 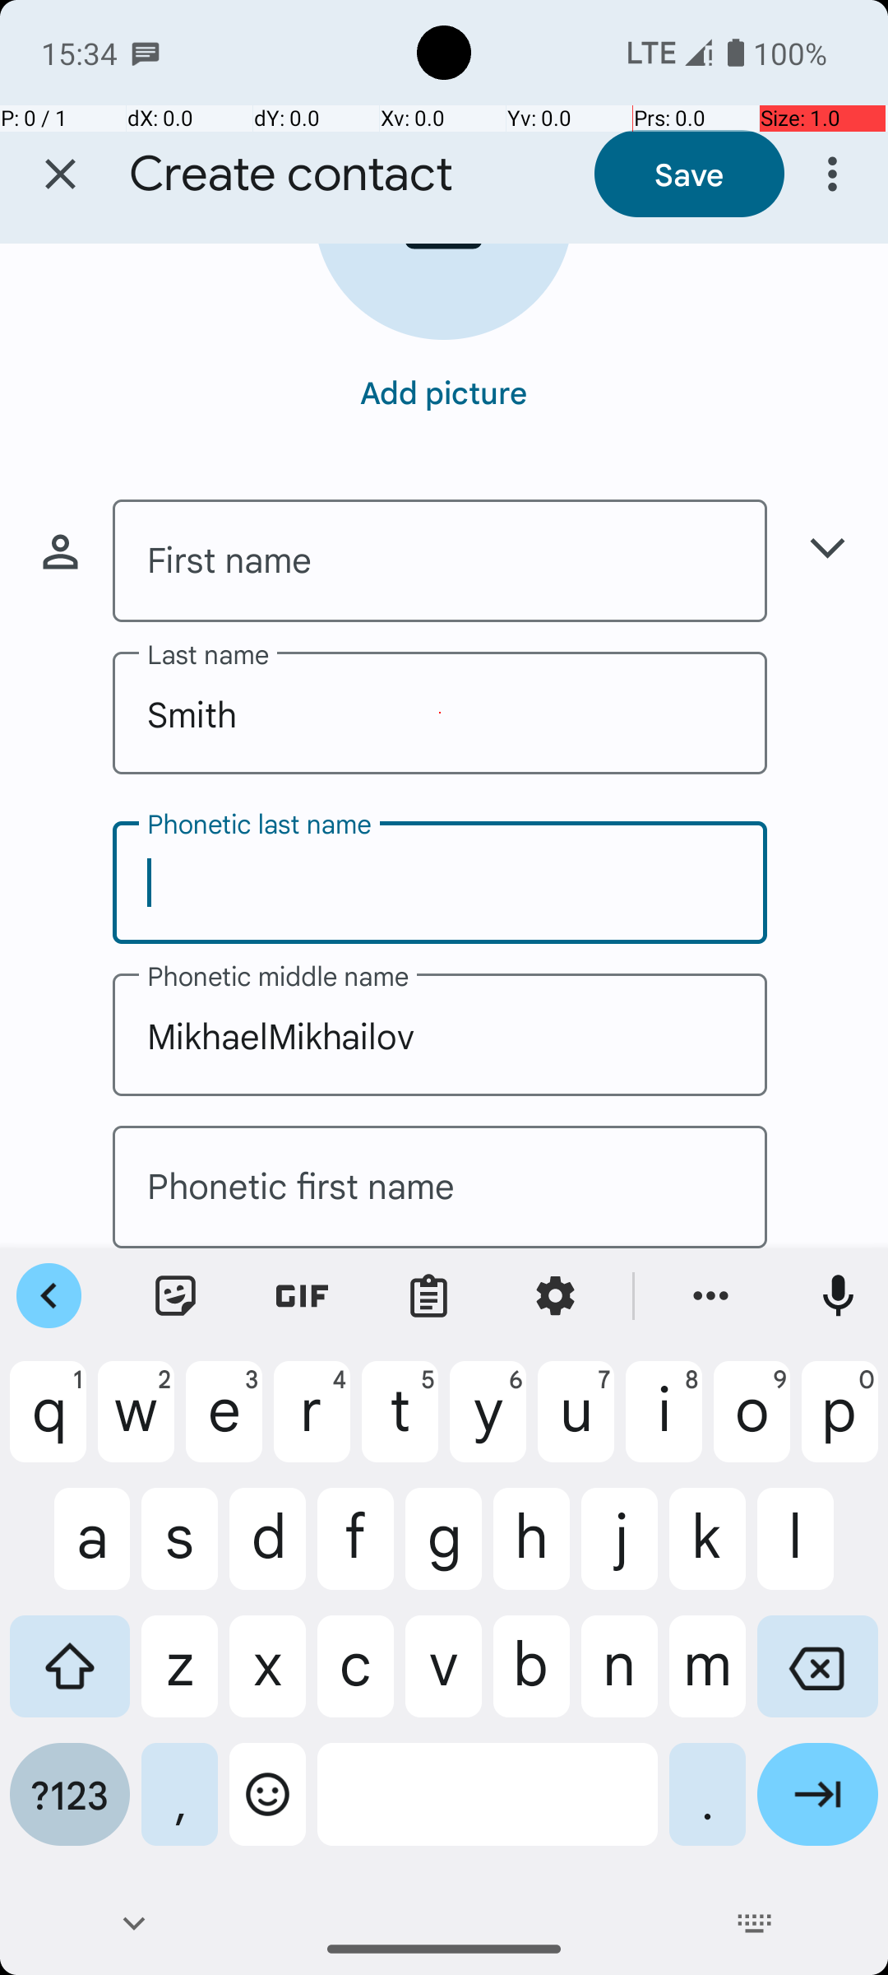 I want to click on Add contact photo, so click(x=444, y=291).